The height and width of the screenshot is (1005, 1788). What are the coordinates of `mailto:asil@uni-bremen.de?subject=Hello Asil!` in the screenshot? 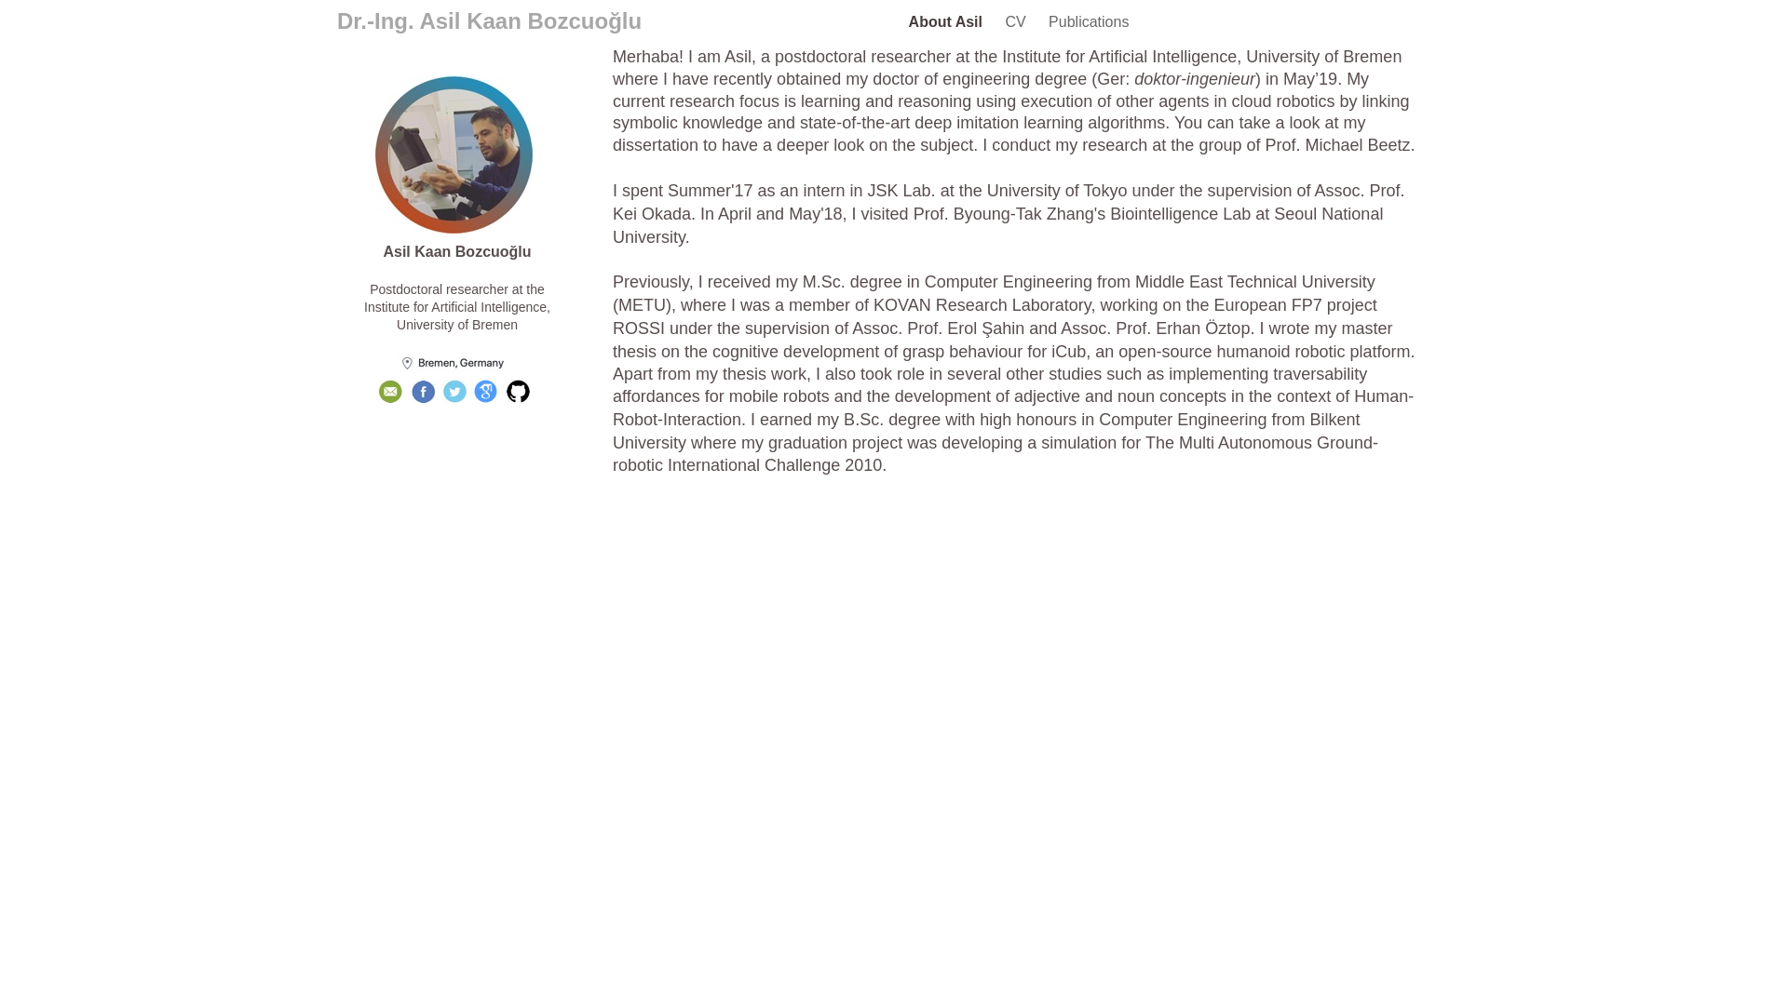 It's located at (390, 398).